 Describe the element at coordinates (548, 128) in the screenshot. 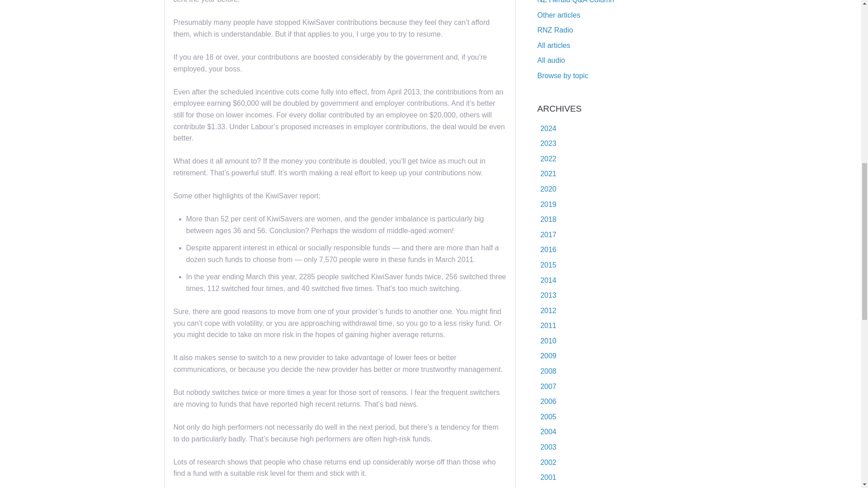

I see `2024` at that location.